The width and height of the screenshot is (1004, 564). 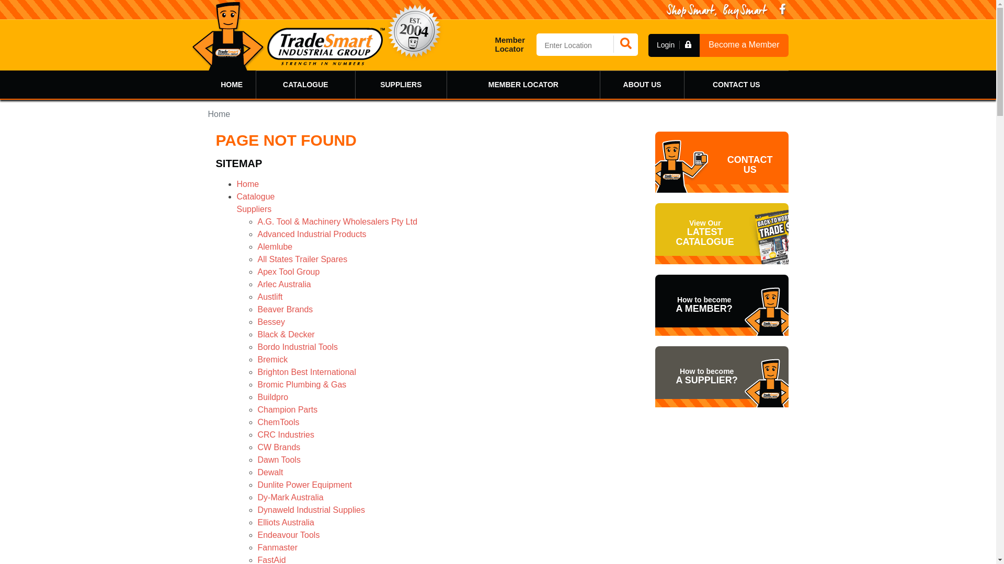 What do you see at coordinates (312, 234) in the screenshot?
I see `Advanced Industrial Products` at bounding box center [312, 234].